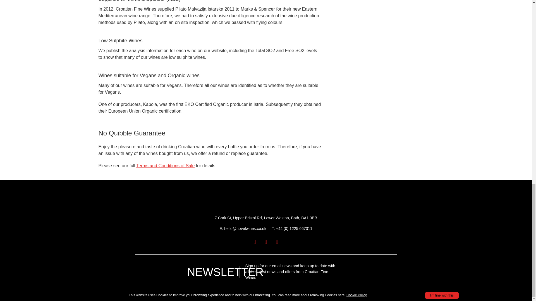 The image size is (536, 301). Describe the element at coordinates (165, 166) in the screenshot. I see `Terms and Conditions of Sale` at that location.